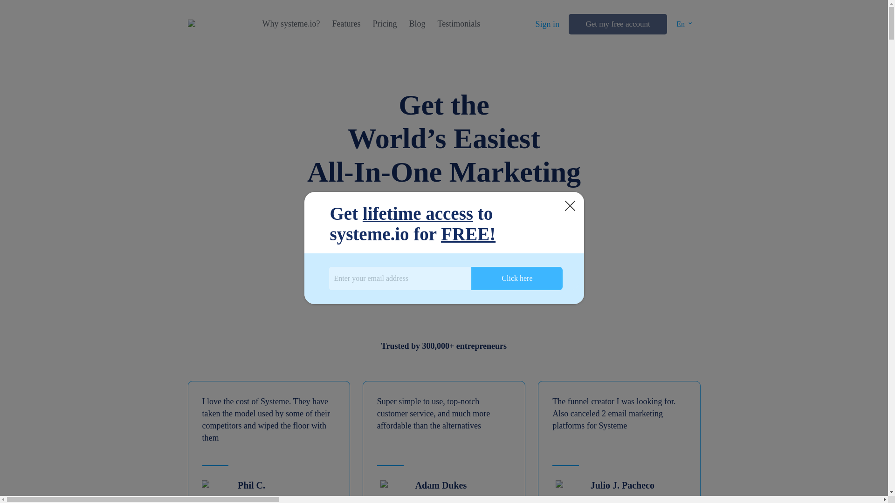  What do you see at coordinates (617, 24) in the screenshot?
I see `Get my free account` at bounding box center [617, 24].